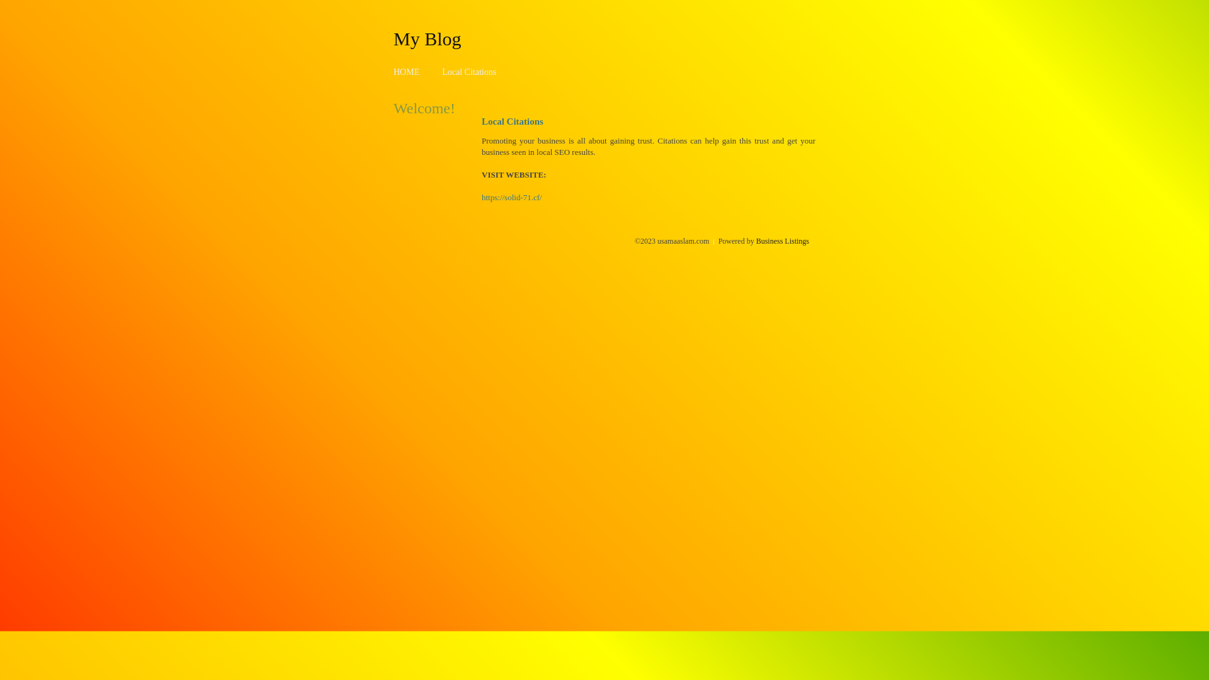 The width and height of the screenshot is (1209, 680). Describe the element at coordinates (469, 72) in the screenshot. I see `Local Citations` at that location.